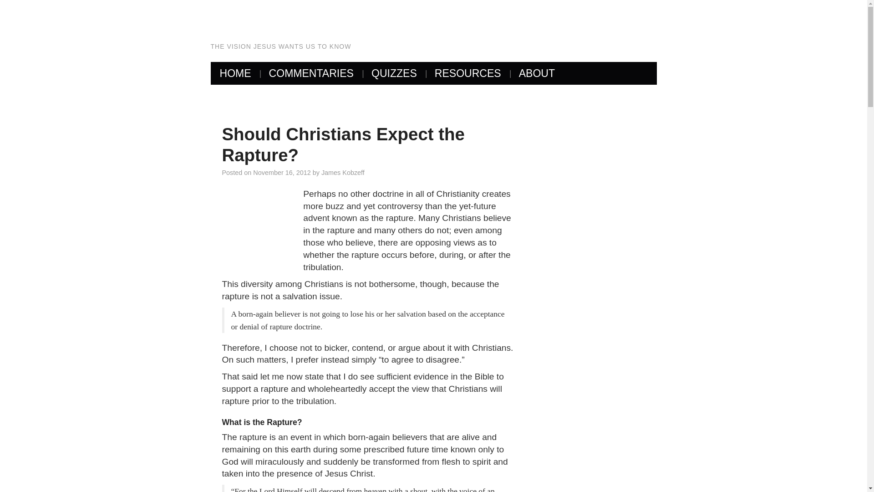 The height and width of the screenshot is (492, 874). Describe the element at coordinates (311, 73) in the screenshot. I see `chapters` at that location.